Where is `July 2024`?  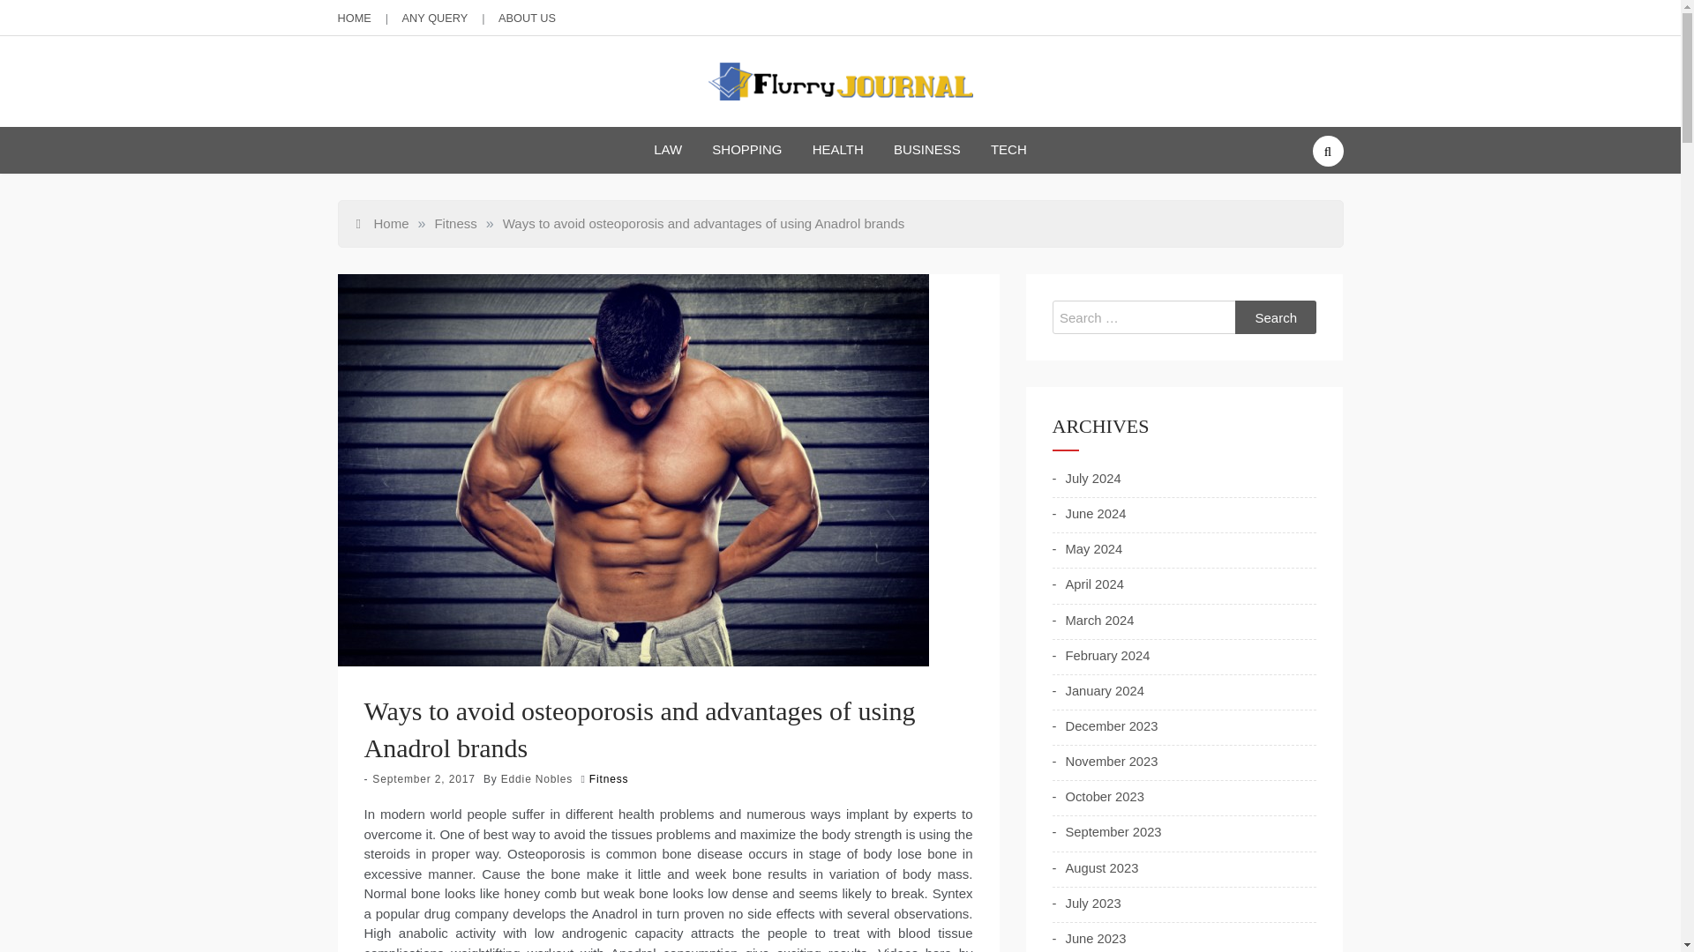 July 2024 is located at coordinates (1085, 479).